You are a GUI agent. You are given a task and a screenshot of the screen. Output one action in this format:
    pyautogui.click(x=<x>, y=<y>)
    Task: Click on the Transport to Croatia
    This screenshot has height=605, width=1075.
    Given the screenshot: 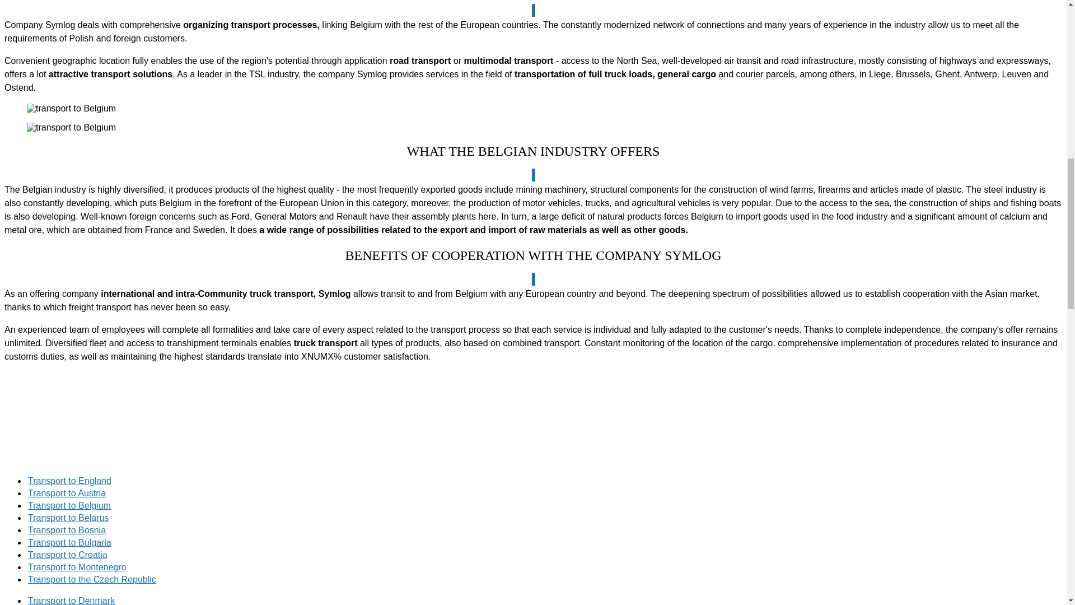 What is the action you would take?
    pyautogui.click(x=67, y=555)
    